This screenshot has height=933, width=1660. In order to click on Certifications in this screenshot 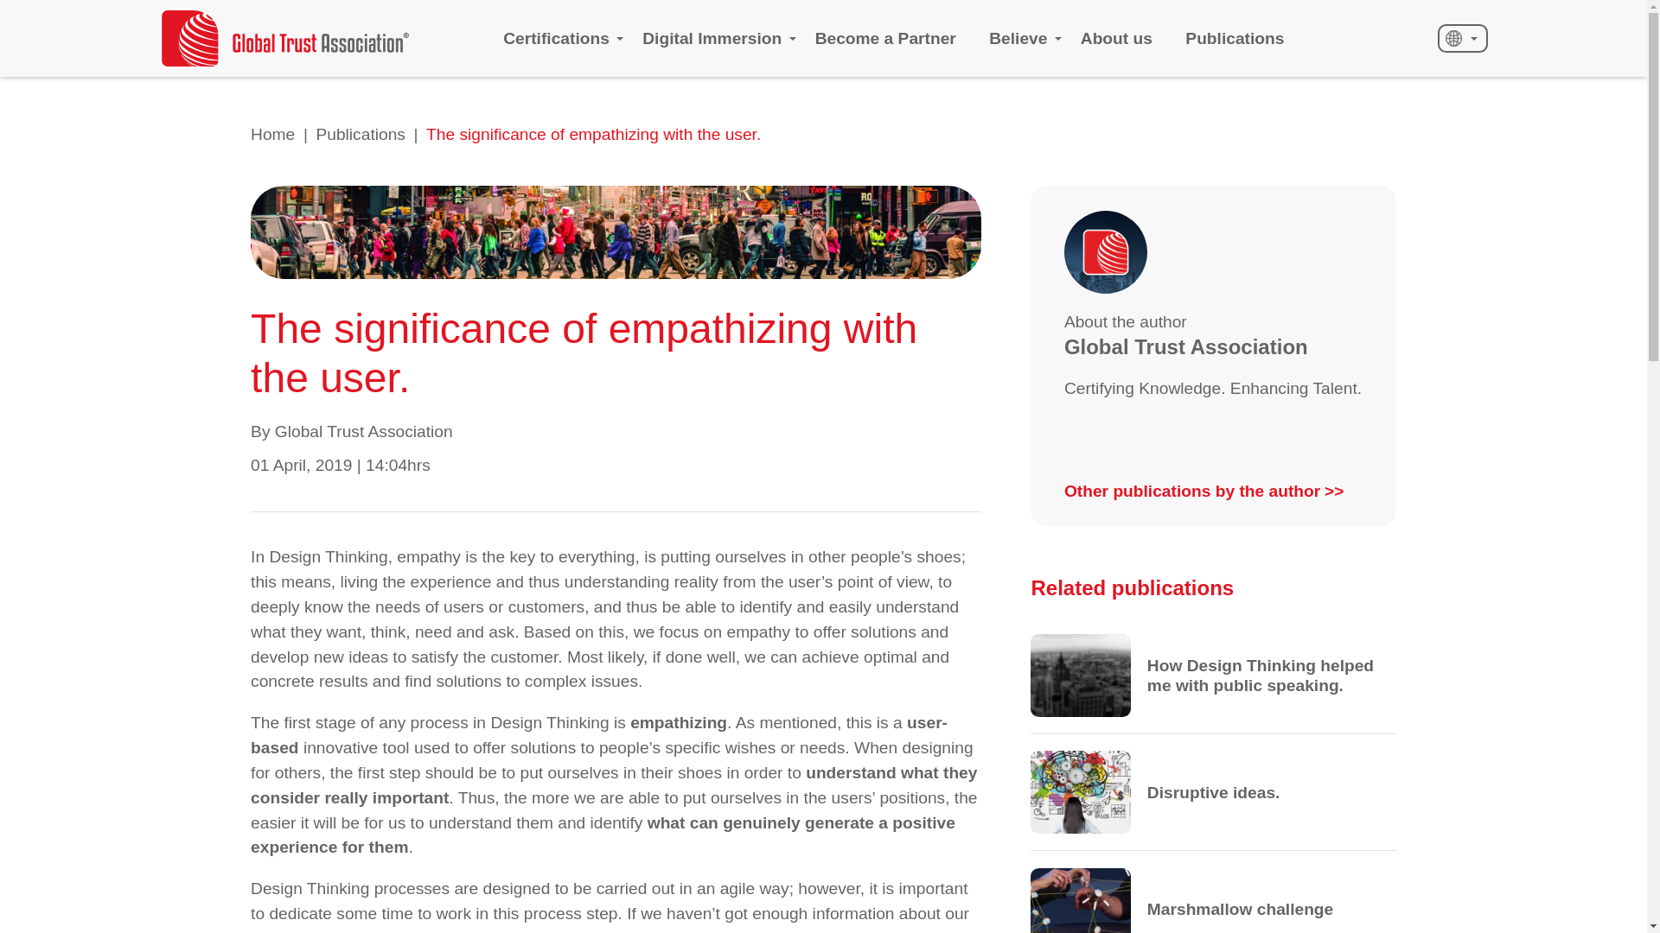, I will do `click(555, 38)`.